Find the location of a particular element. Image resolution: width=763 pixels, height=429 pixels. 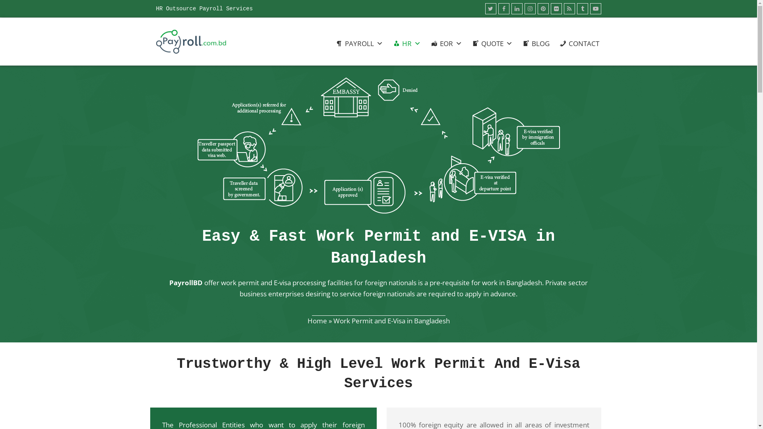

QUOTE is located at coordinates (492, 44).